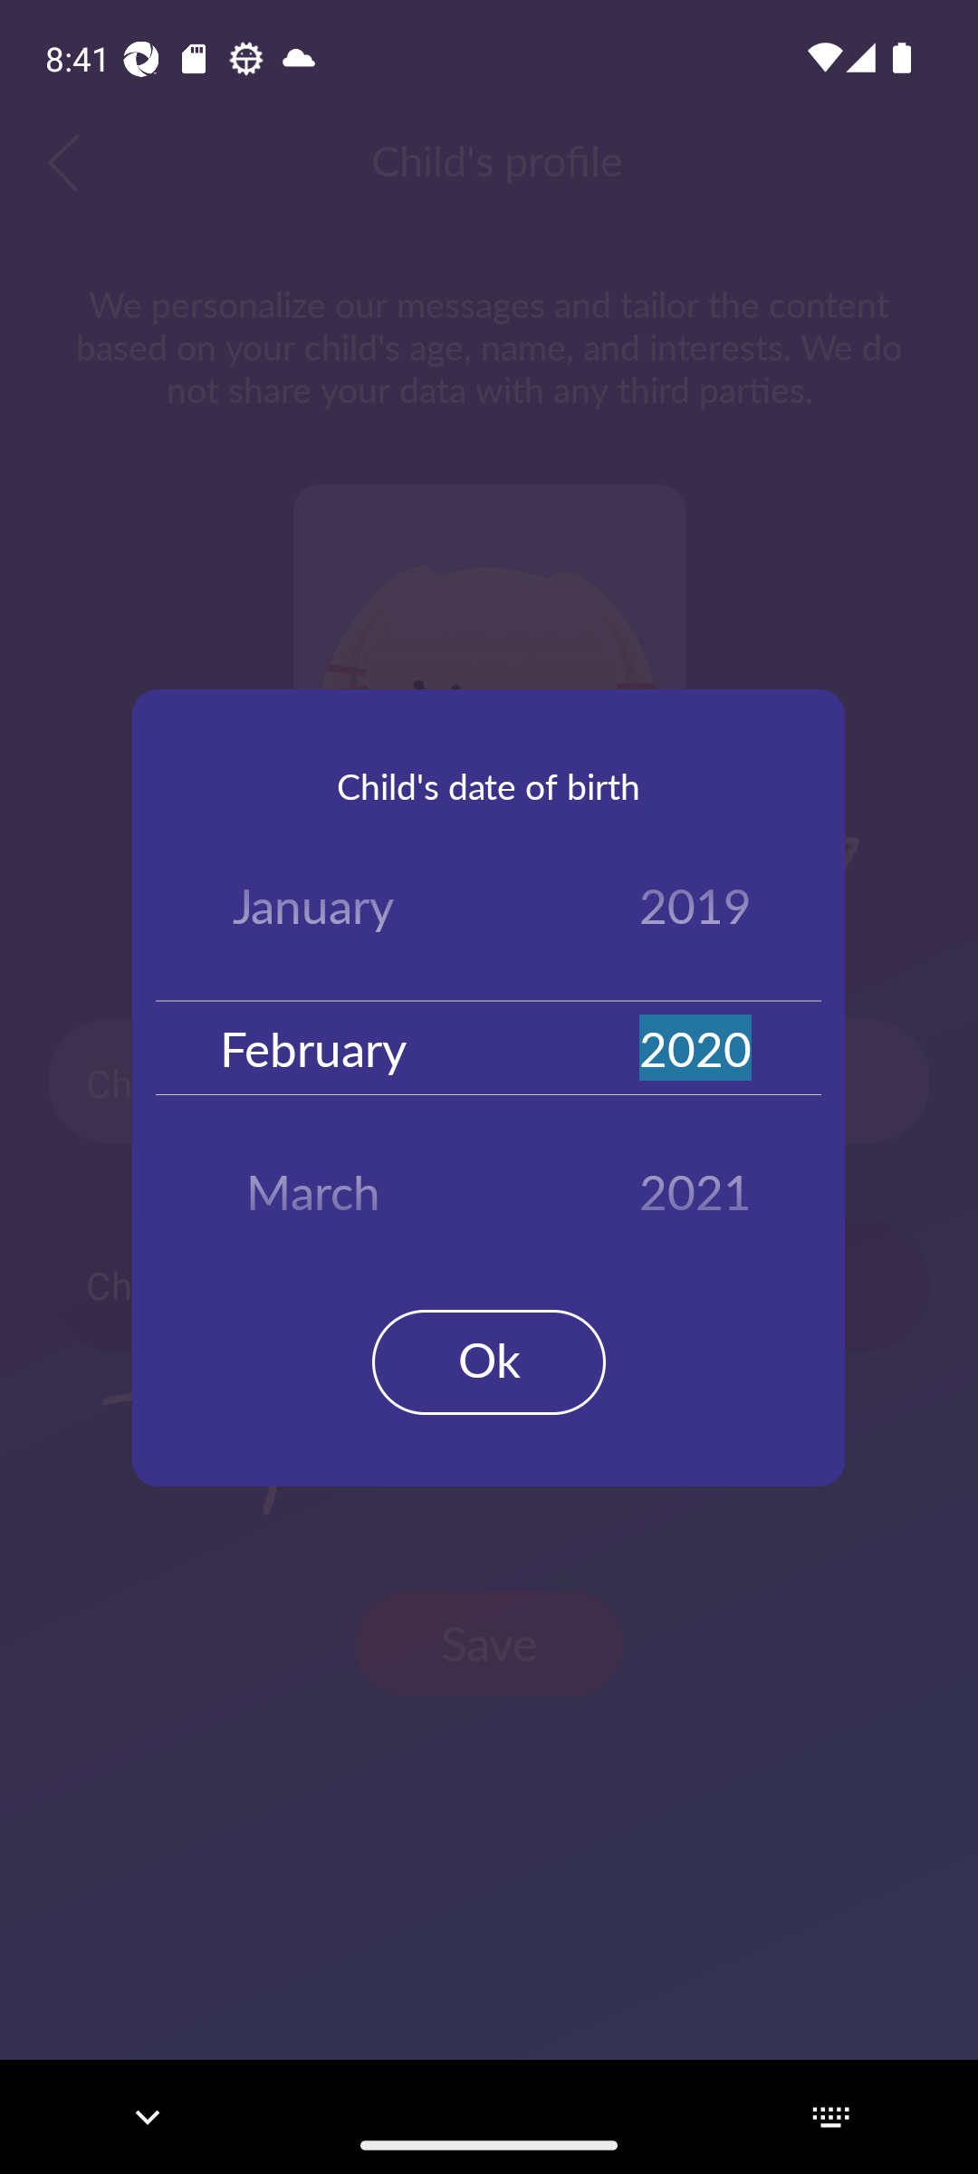 The image size is (978, 2174). Describe the element at coordinates (313, 1047) in the screenshot. I see `February` at that location.